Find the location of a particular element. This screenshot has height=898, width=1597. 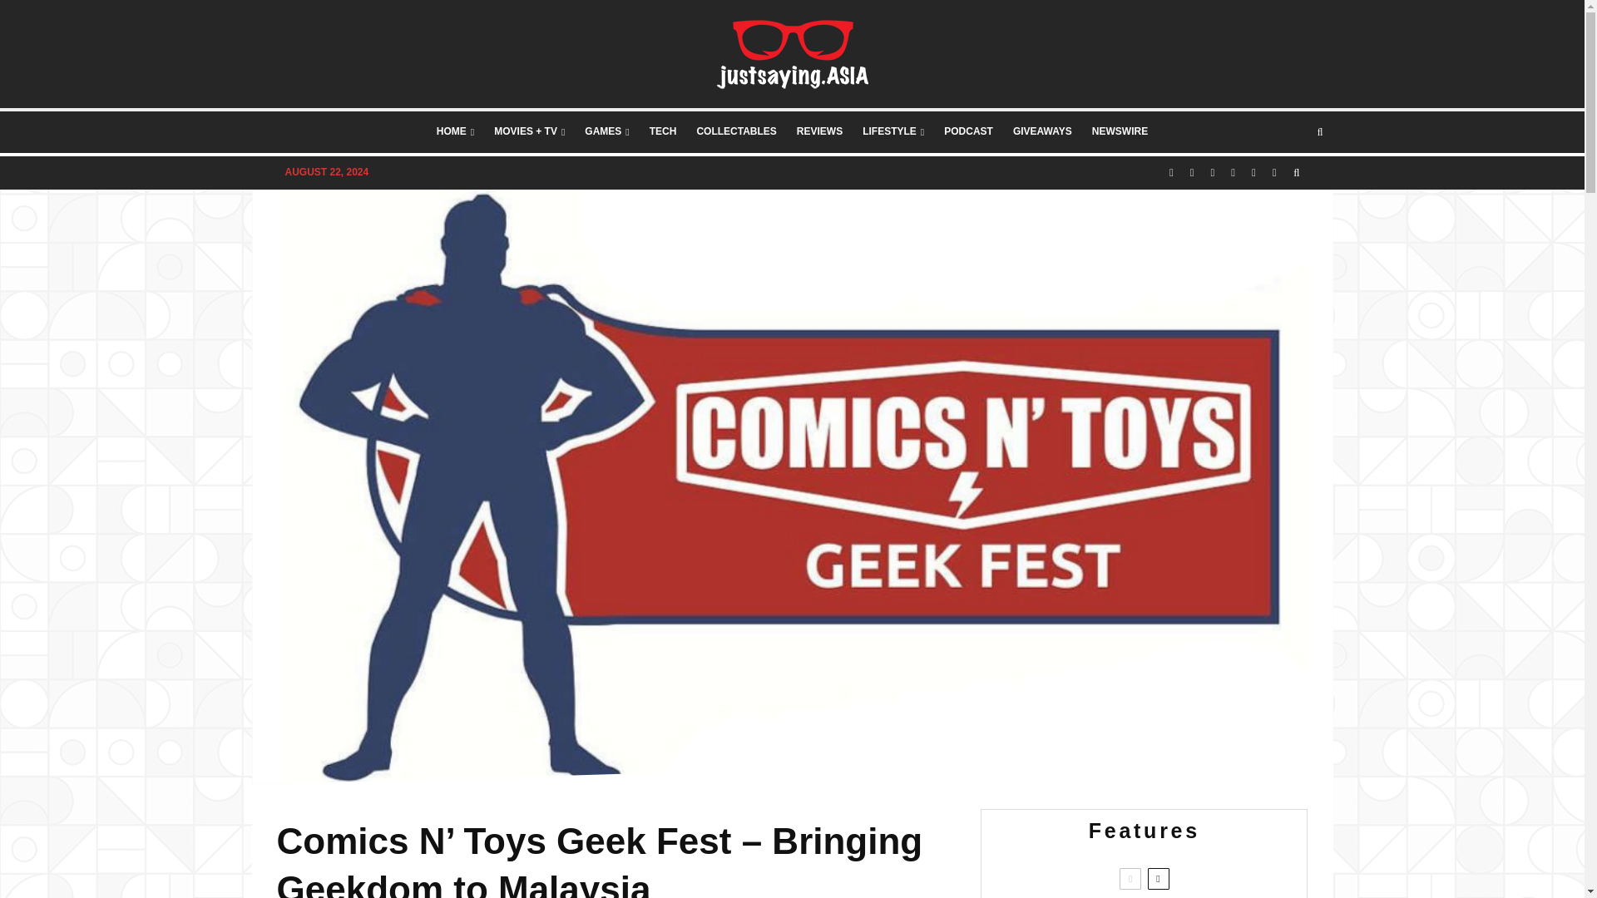

HOME is located at coordinates (454, 131).